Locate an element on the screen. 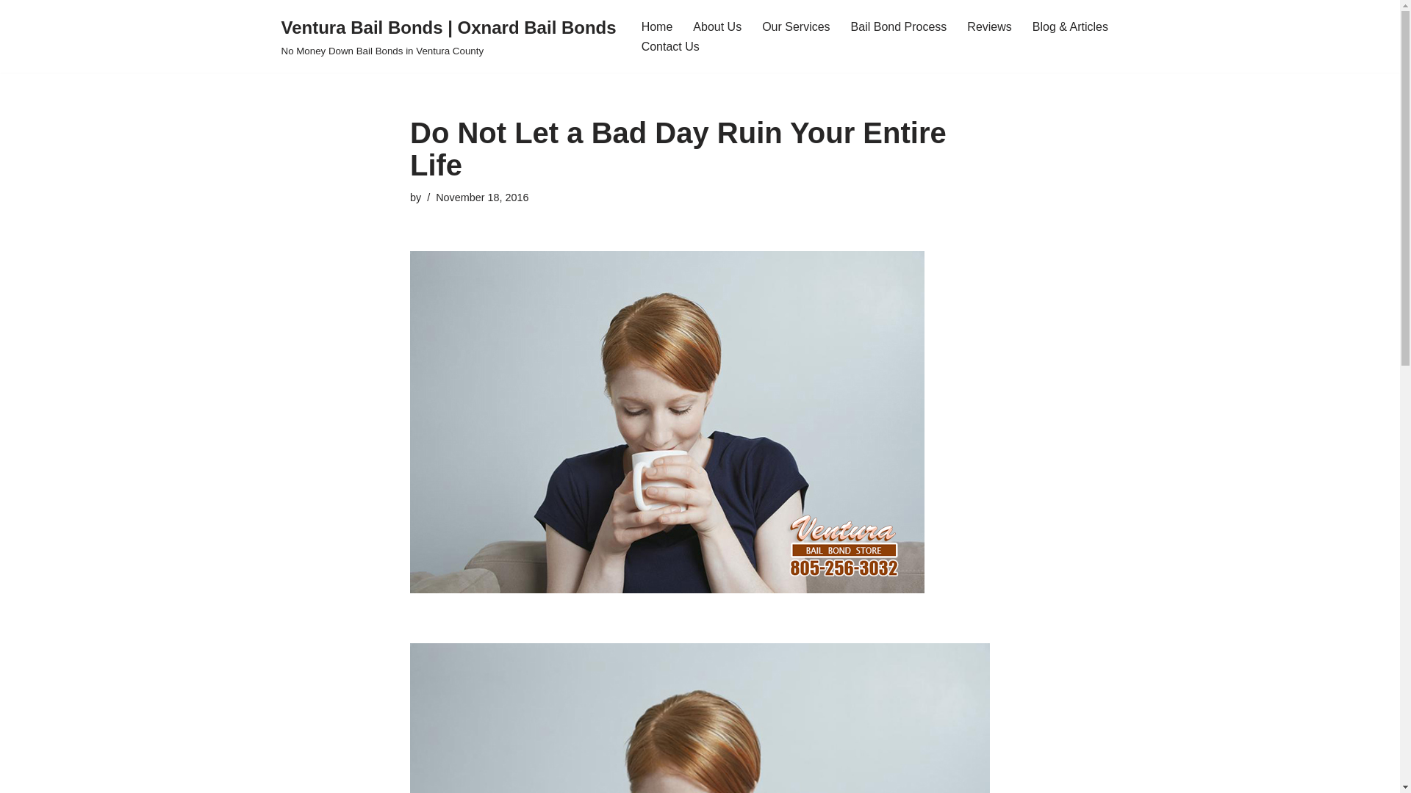 This screenshot has height=793, width=1411. Do Not Let a Bad Day Ruin Your Entire Life is located at coordinates (700, 718).